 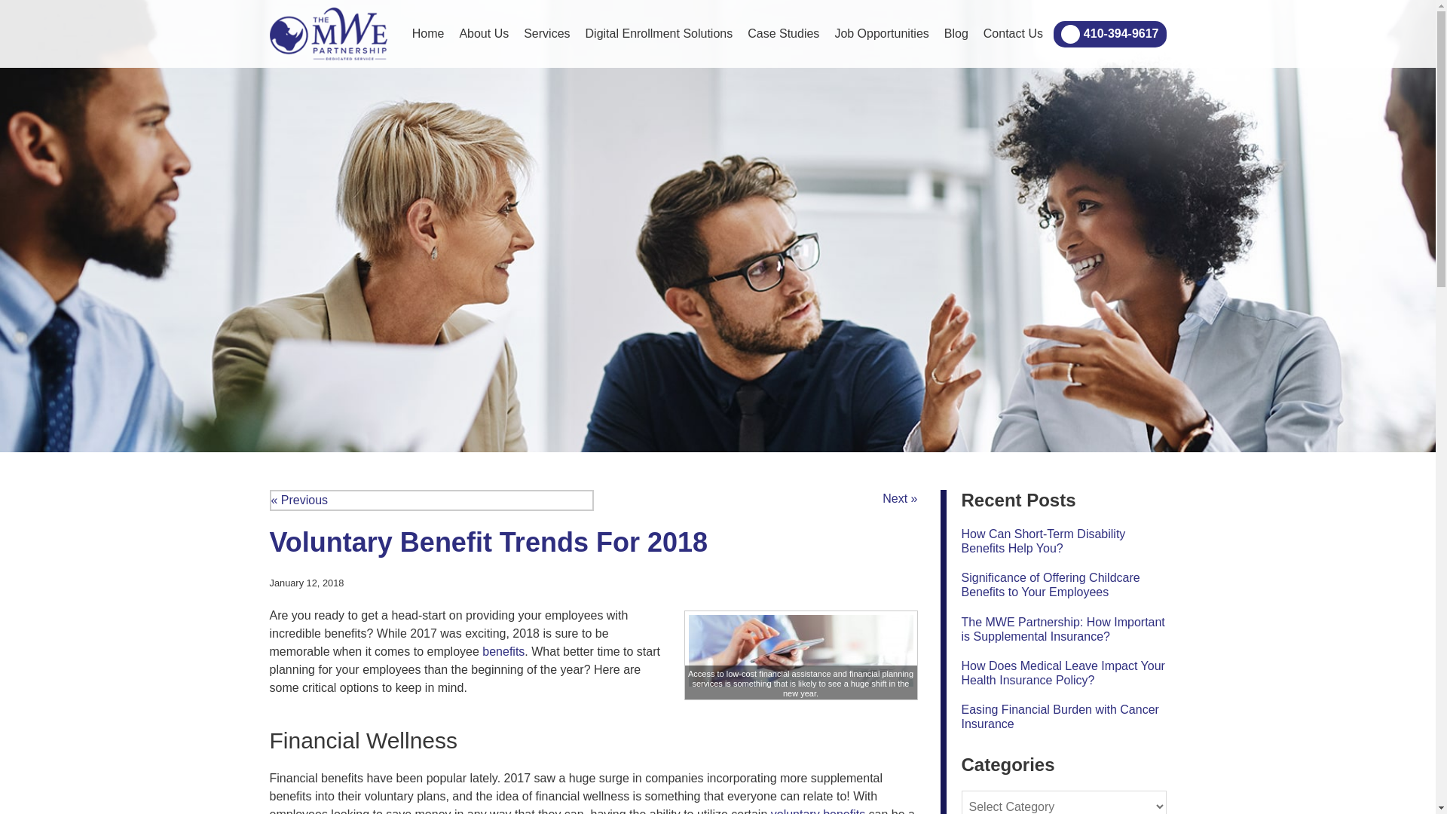 I want to click on Case Studies, so click(x=782, y=34).